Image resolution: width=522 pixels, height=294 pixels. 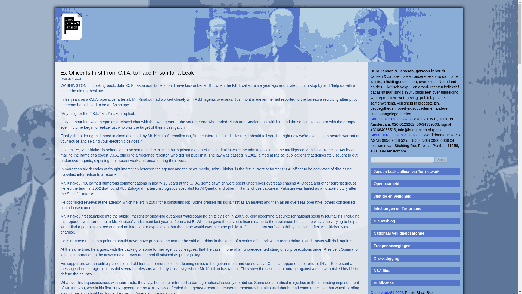 What do you see at coordinates (384, 221) in the screenshot?
I see `Nieuwsblog` at bounding box center [384, 221].